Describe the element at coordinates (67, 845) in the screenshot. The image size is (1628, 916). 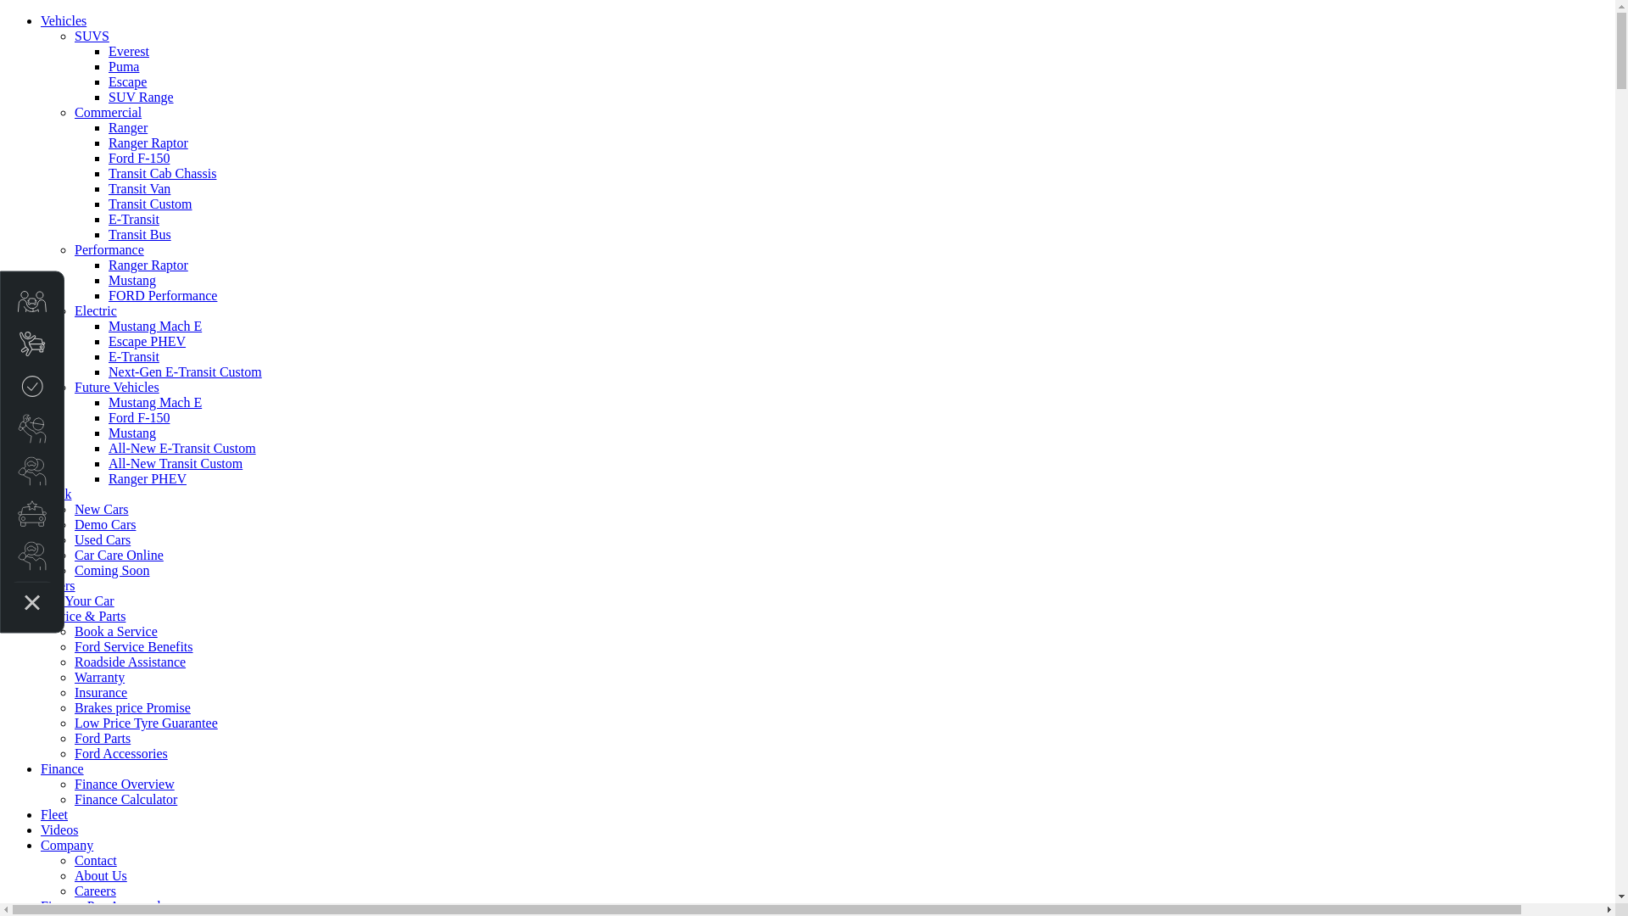
I see `Company` at that location.